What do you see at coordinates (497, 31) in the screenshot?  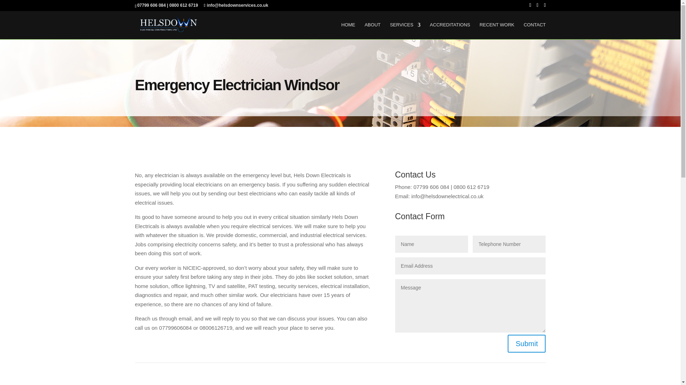 I see `RECENT WORK` at bounding box center [497, 31].